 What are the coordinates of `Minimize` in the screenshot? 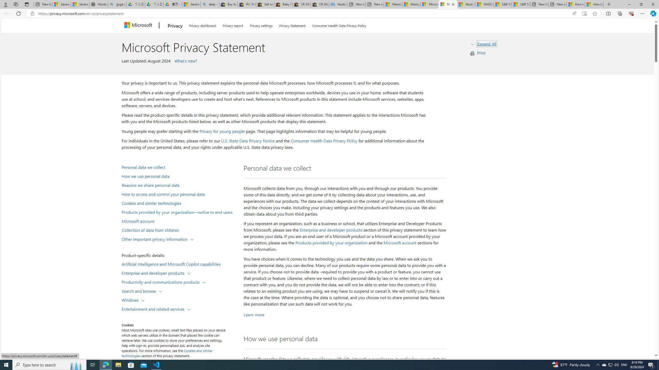 It's located at (629, 4).